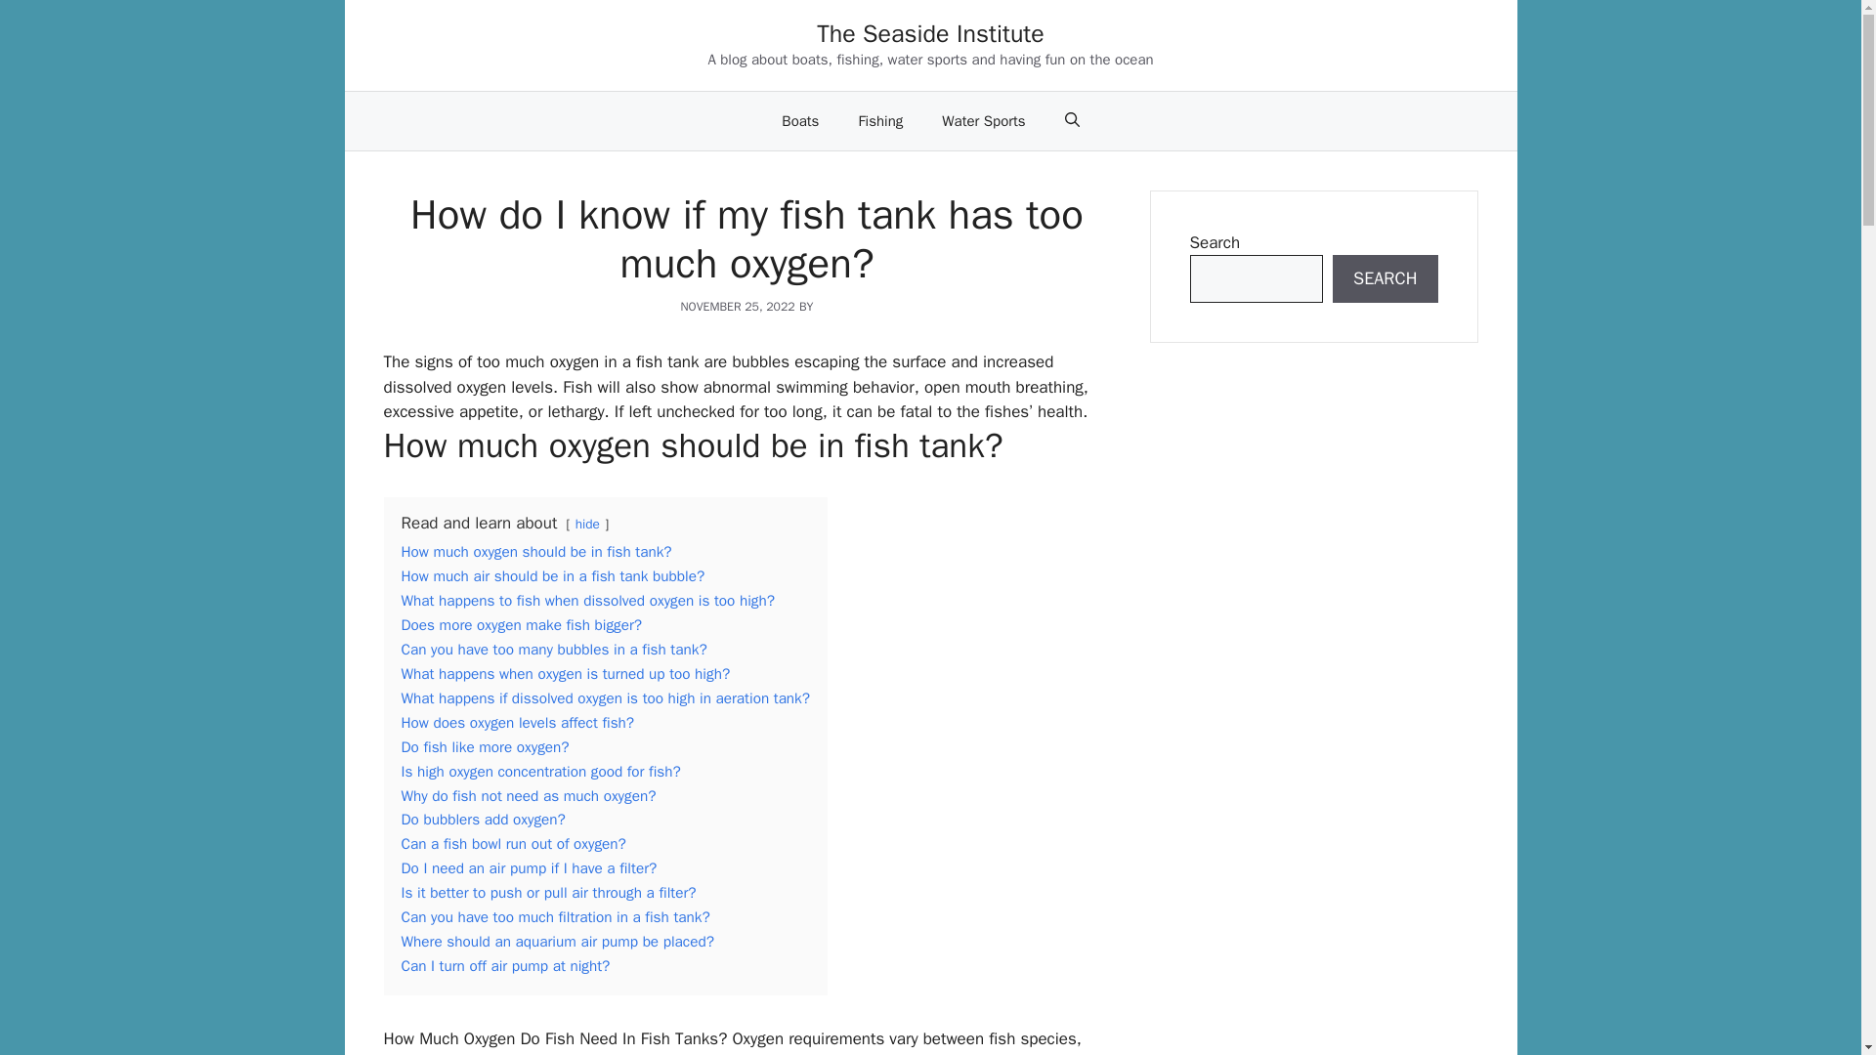 This screenshot has width=1876, height=1055. I want to click on Why do fish not need as much oxygen?, so click(528, 795).